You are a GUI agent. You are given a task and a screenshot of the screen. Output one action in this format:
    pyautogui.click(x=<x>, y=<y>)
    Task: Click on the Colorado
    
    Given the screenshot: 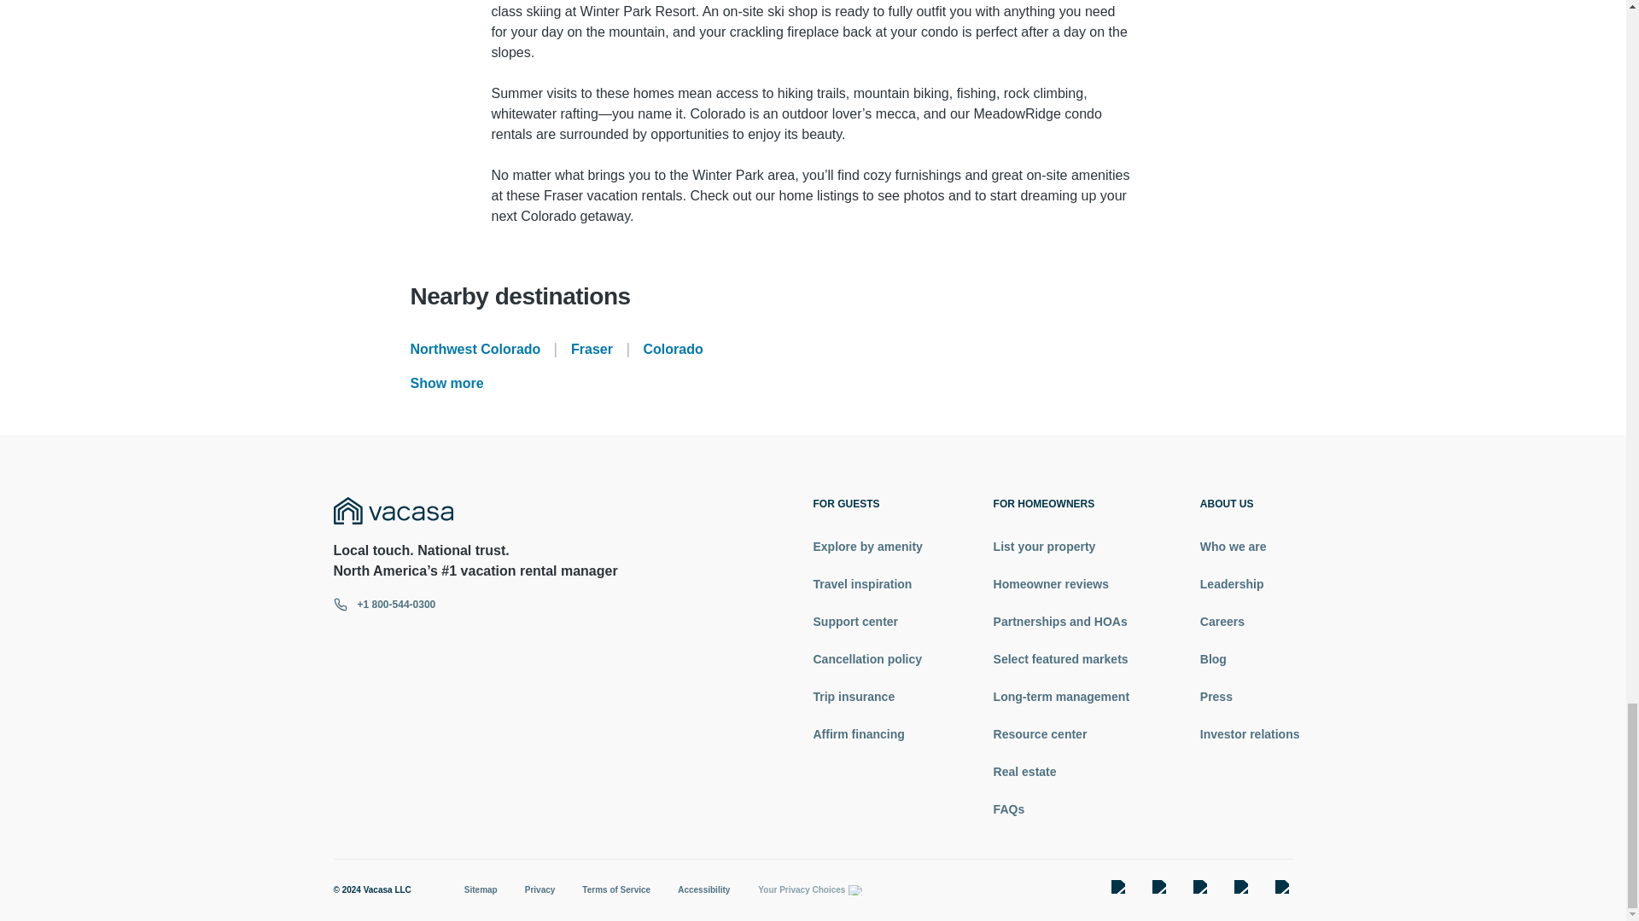 What is the action you would take?
    pyautogui.click(x=673, y=348)
    